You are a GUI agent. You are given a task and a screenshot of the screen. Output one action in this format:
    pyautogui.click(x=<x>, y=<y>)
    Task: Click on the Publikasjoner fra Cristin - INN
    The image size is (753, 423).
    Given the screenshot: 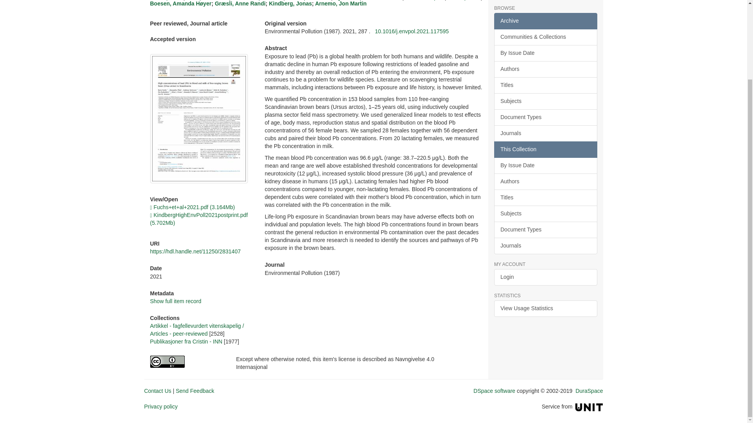 What is the action you would take?
    pyautogui.click(x=186, y=342)
    